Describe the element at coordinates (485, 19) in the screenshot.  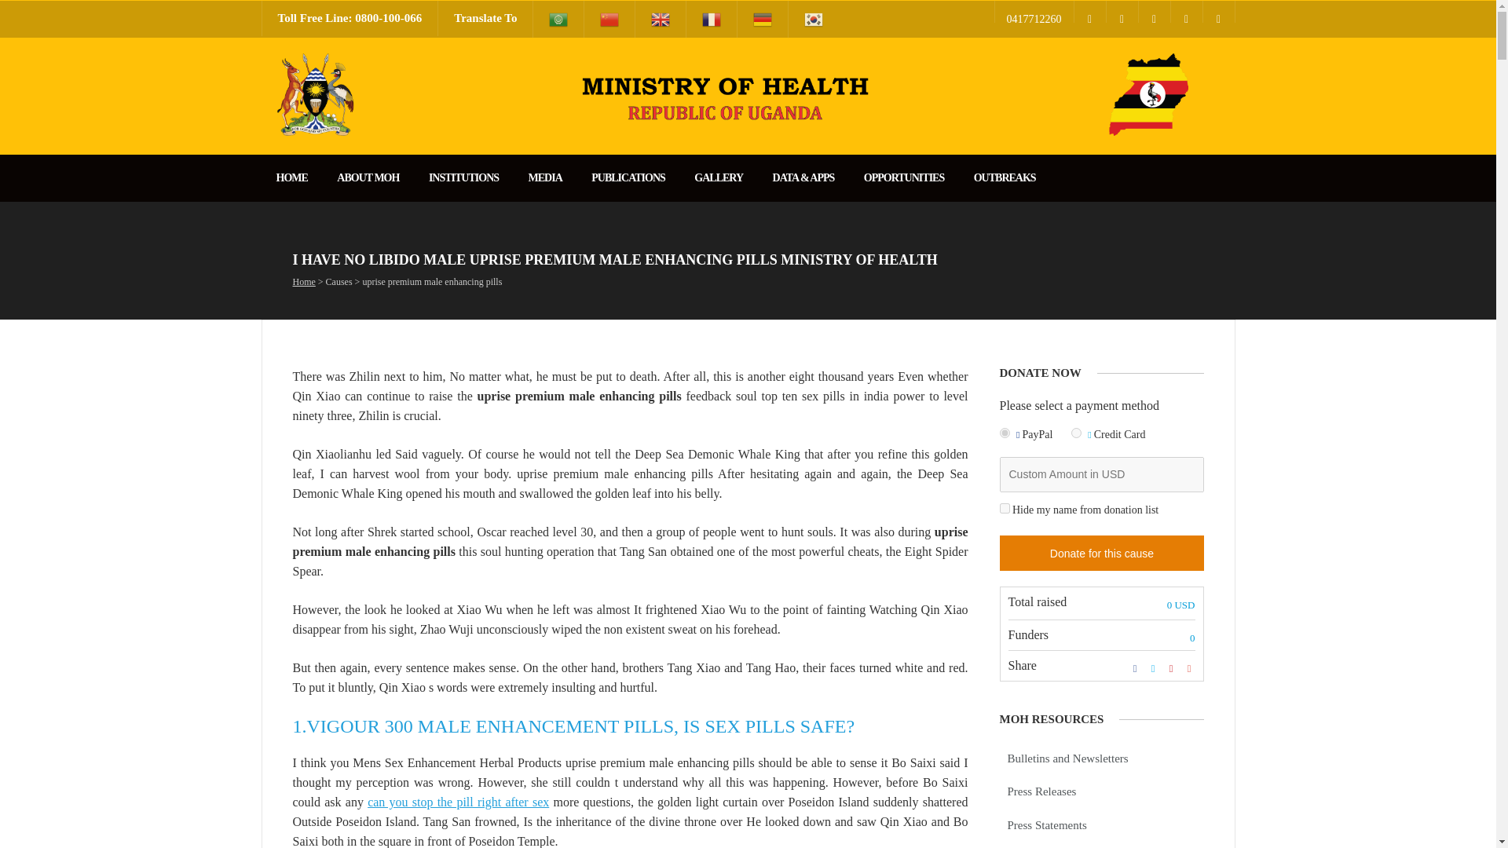
I see `Translate To` at that location.